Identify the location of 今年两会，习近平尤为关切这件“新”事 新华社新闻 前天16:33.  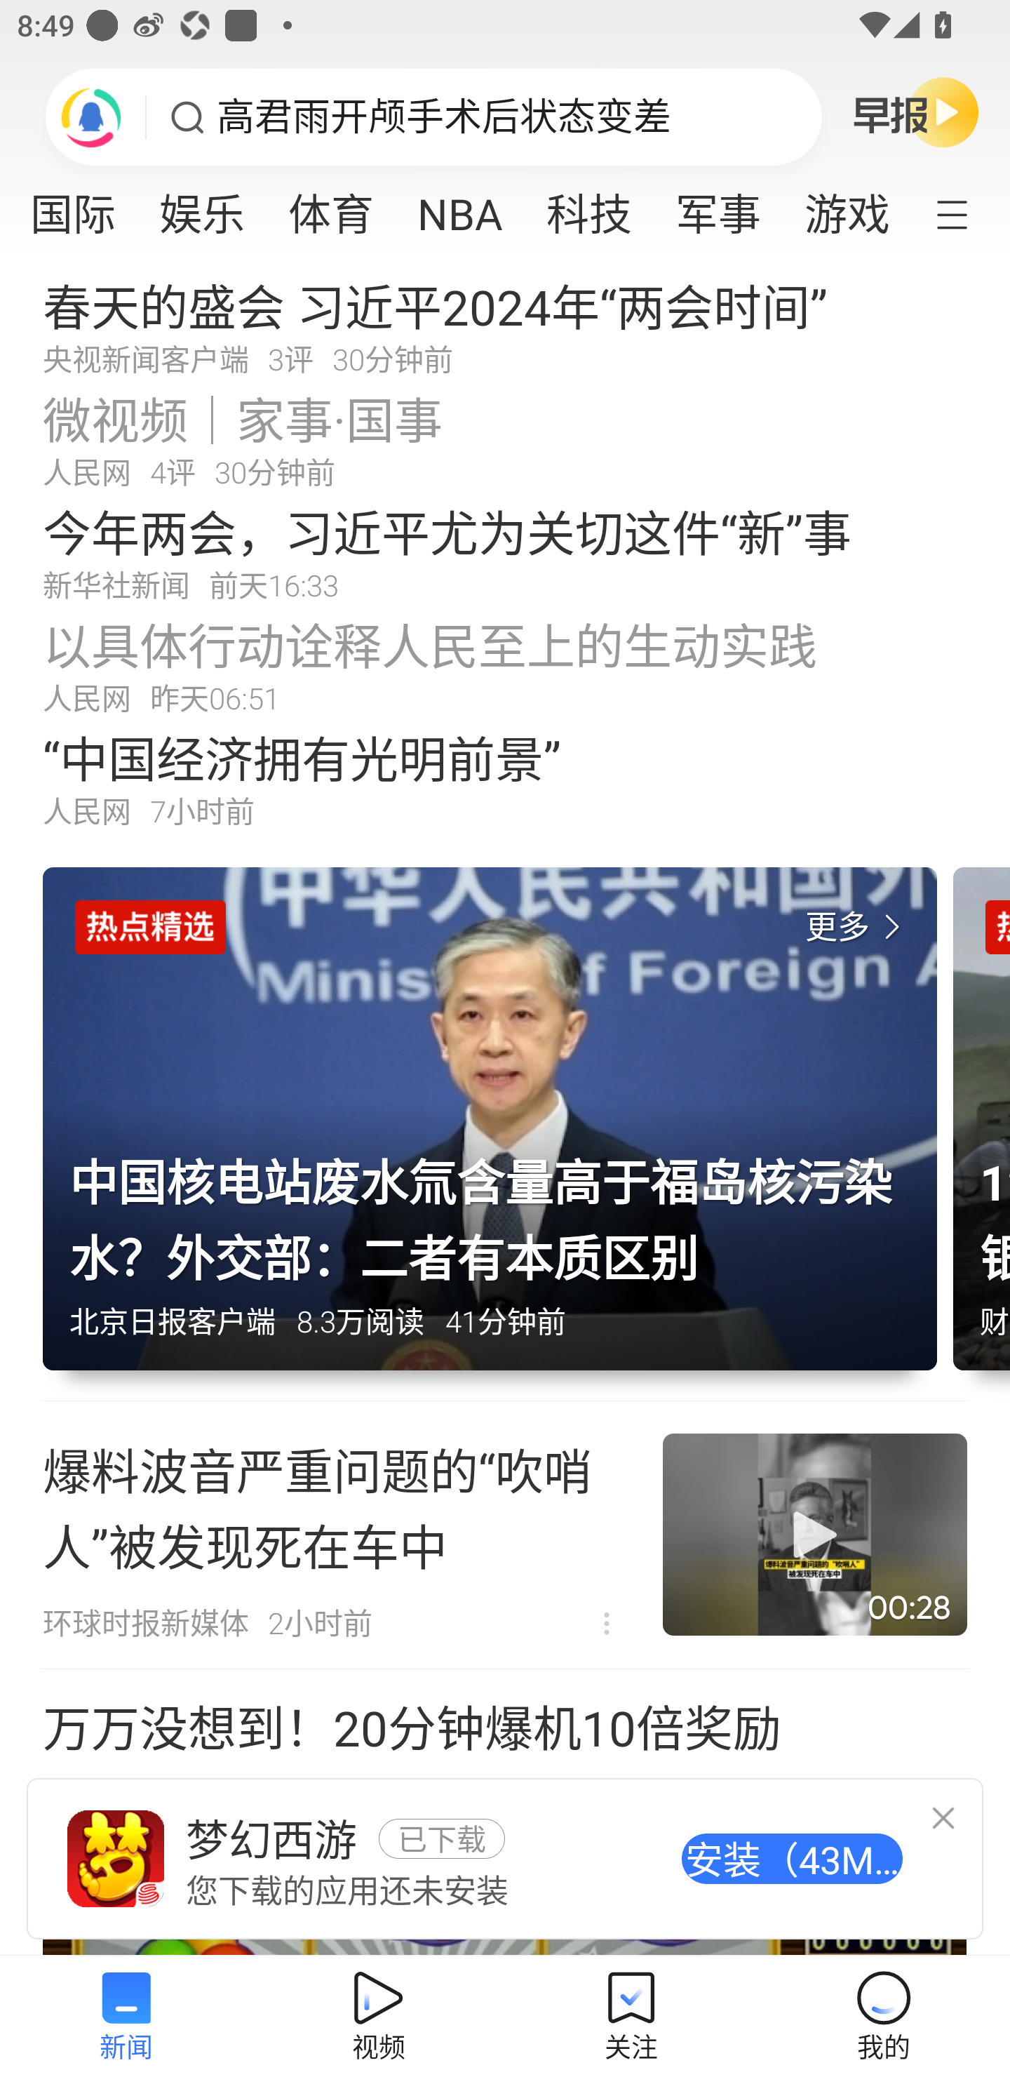
(505, 552).